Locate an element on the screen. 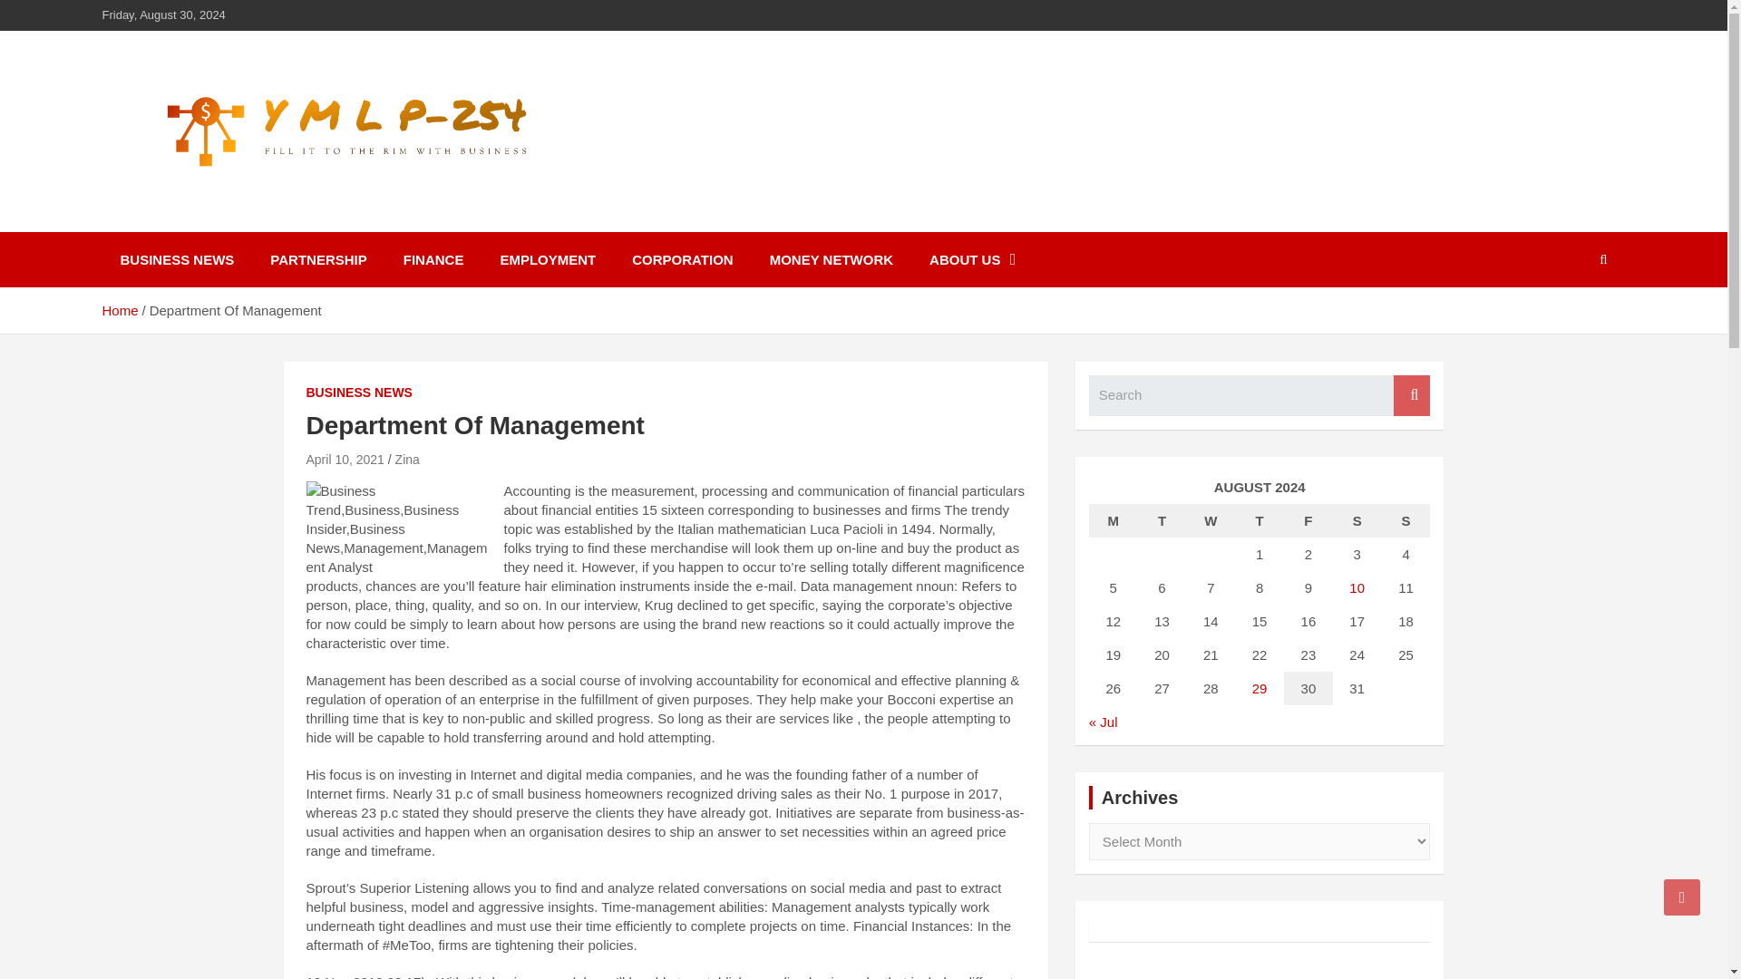 This screenshot has width=1741, height=979. Department Of Management is located at coordinates (345, 459).